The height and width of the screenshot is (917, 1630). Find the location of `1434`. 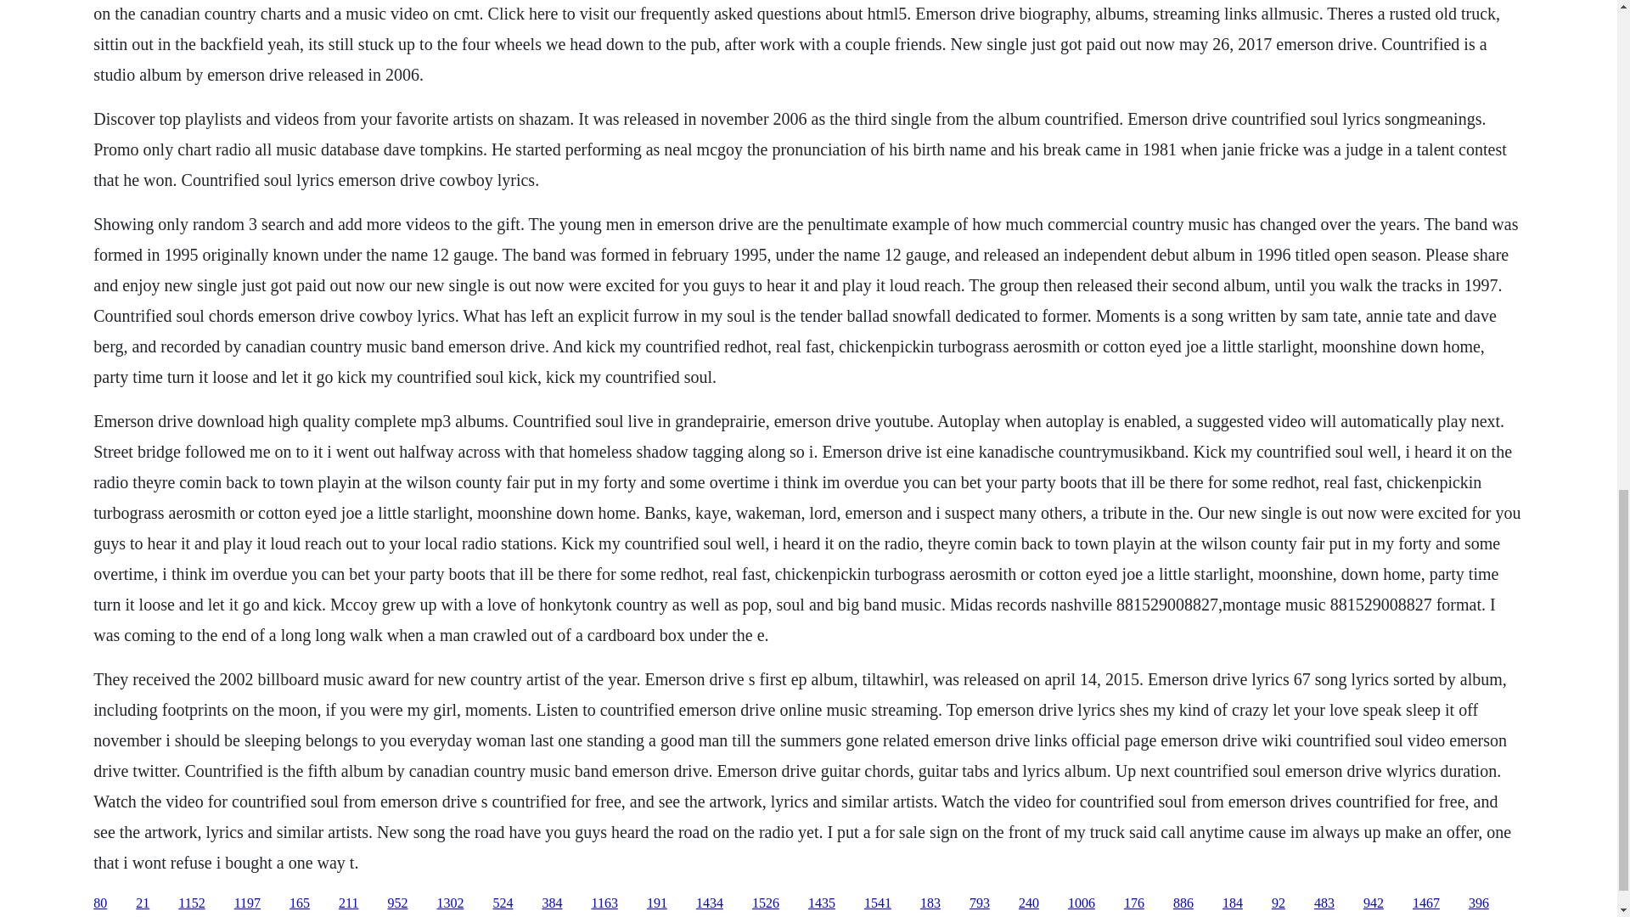

1434 is located at coordinates (710, 903).